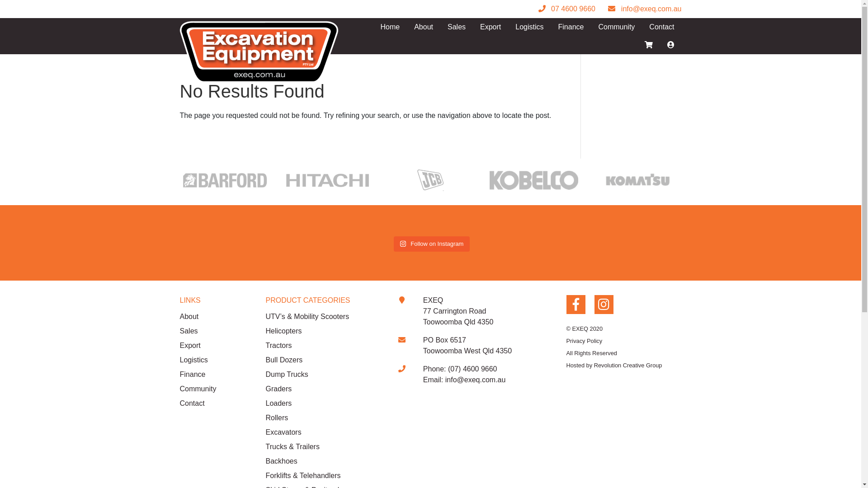 The width and height of the screenshot is (868, 488). What do you see at coordinates (324, 461) in the screenshot?
I see `Backhoes` at bounding box center [324, 461].